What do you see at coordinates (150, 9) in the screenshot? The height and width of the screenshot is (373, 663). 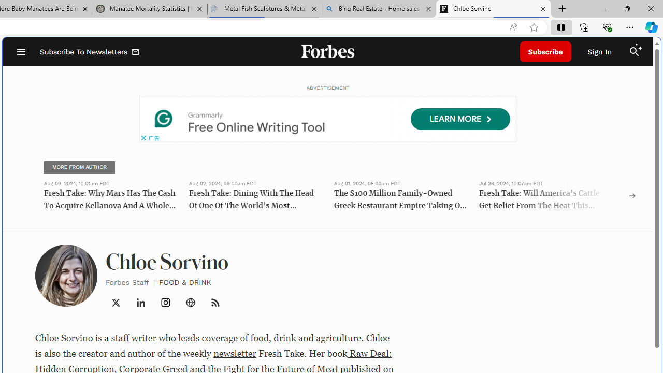 I see `Manatee Mortality Statistics | FWC` at bounding box center [150, 9].